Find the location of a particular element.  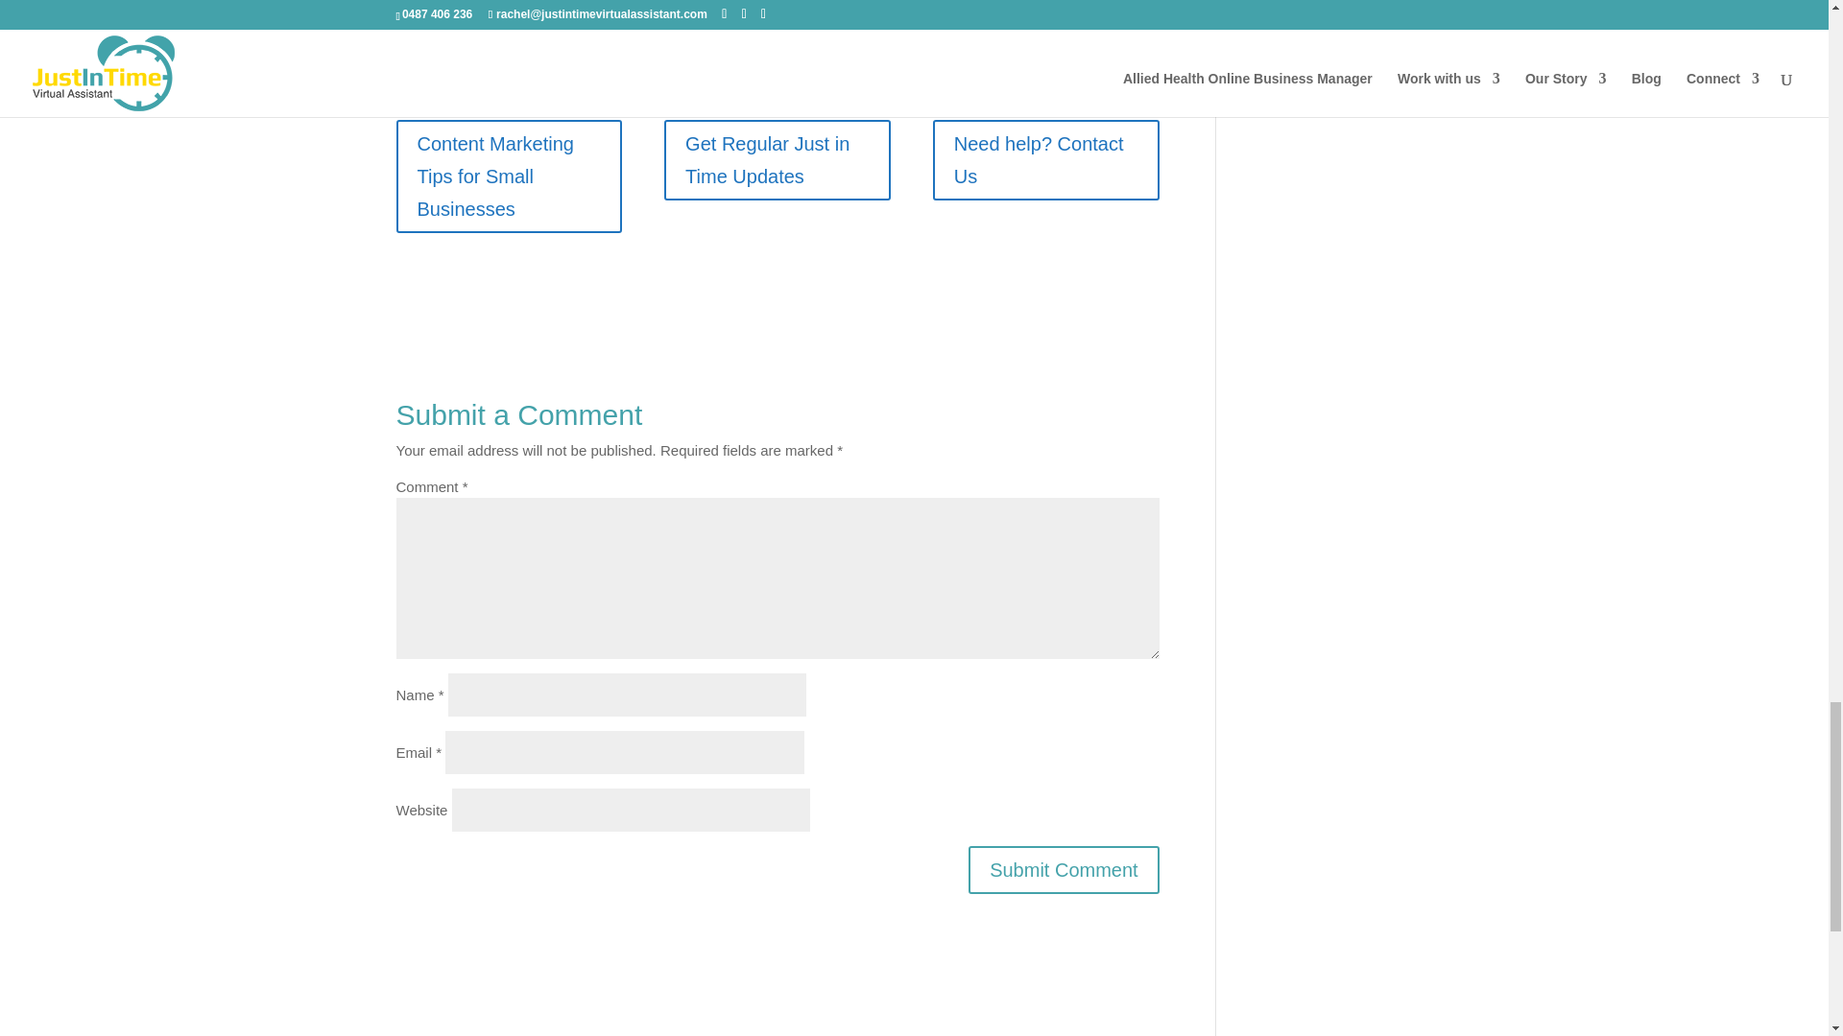

What and How Often Should You Post on Social Media is located at coordinates (748, 13).